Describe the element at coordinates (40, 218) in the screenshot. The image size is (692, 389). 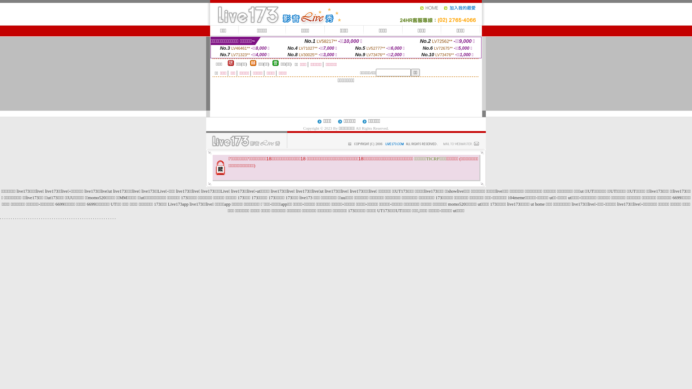
I see `.` at that location.